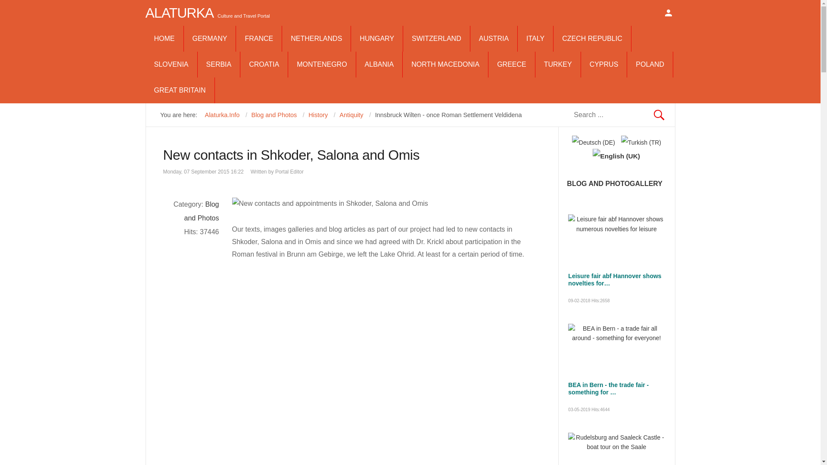 This screenshot has width=827, height=465. Describe the element at coordinates (616, 115) in the screenshot. I see `Search ...` at that location.